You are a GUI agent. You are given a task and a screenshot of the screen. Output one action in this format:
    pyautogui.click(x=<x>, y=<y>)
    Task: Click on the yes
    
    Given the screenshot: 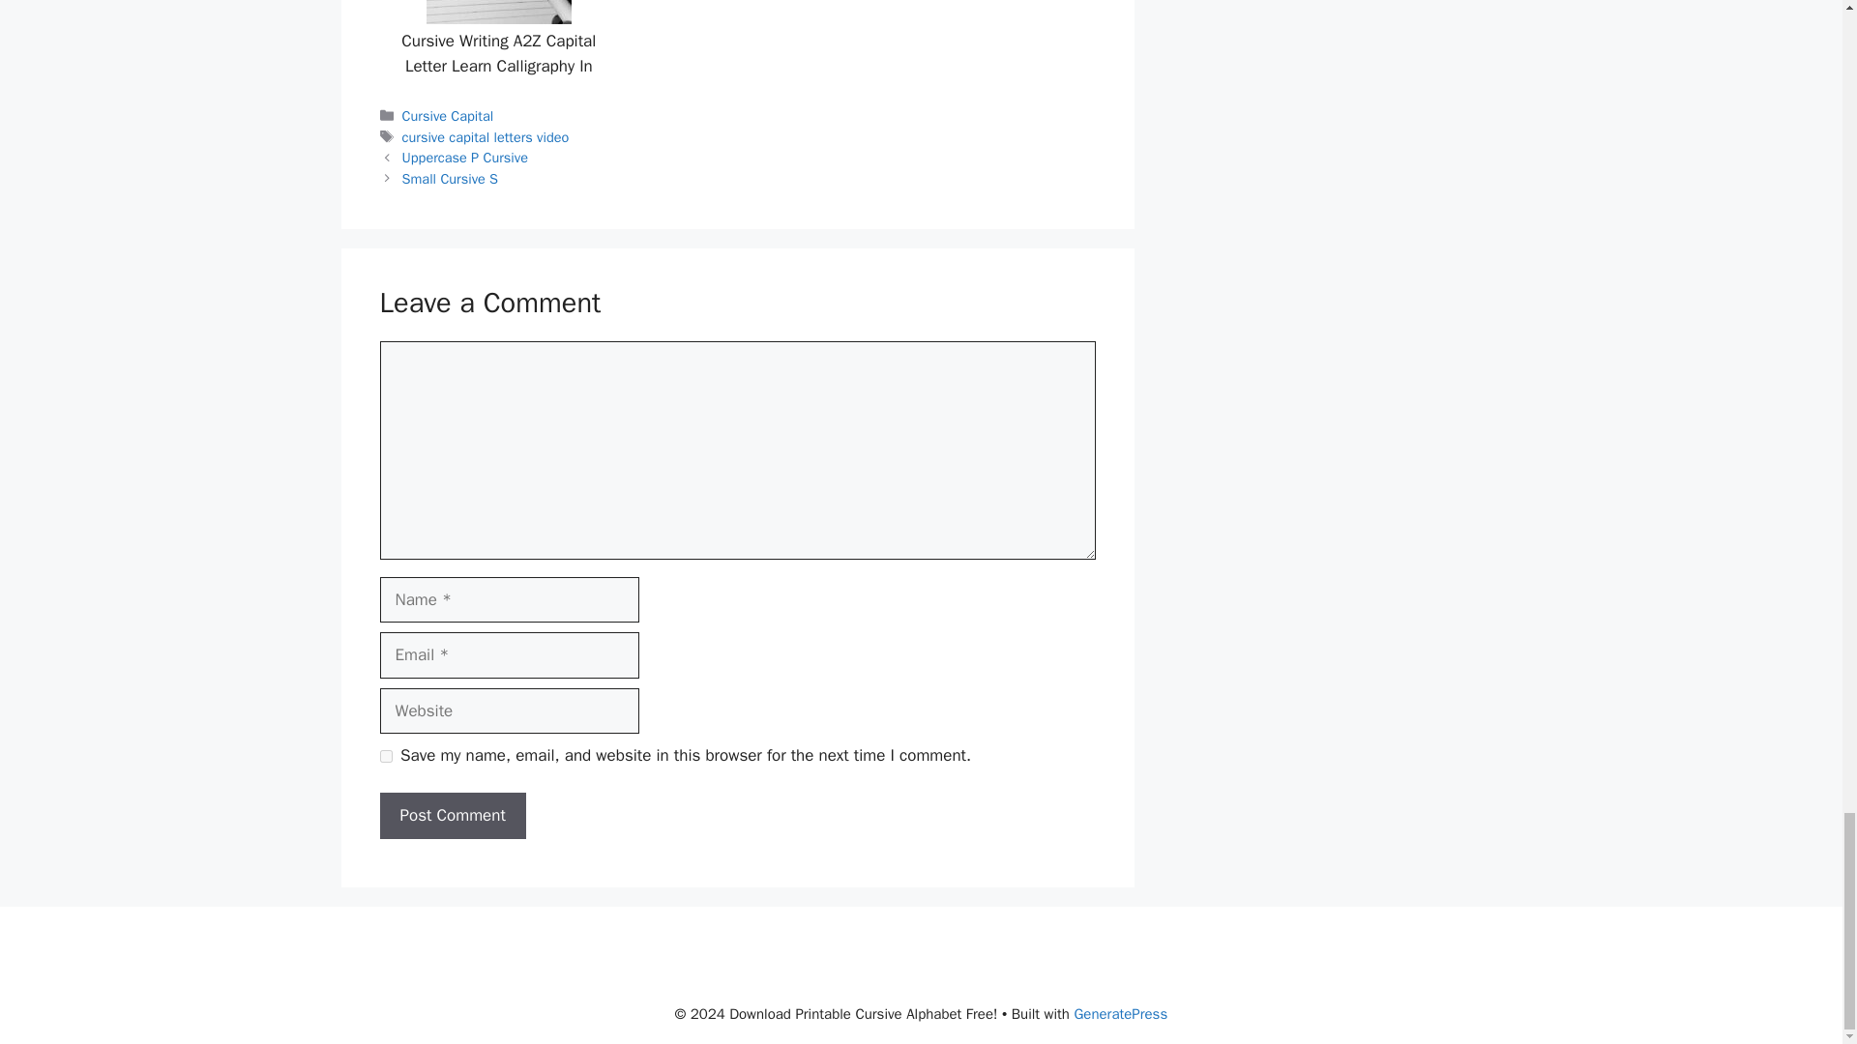 What is the action you would take?
    pyautogui.click(x=385, y=756)
    